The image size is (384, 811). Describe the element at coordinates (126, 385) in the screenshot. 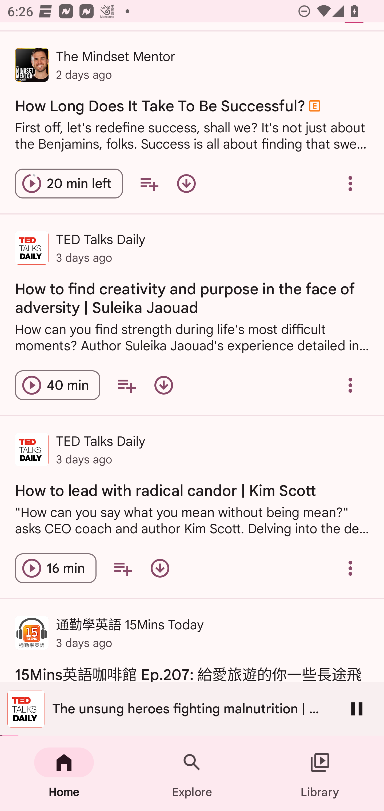

I see `Add to your queue` at that location.